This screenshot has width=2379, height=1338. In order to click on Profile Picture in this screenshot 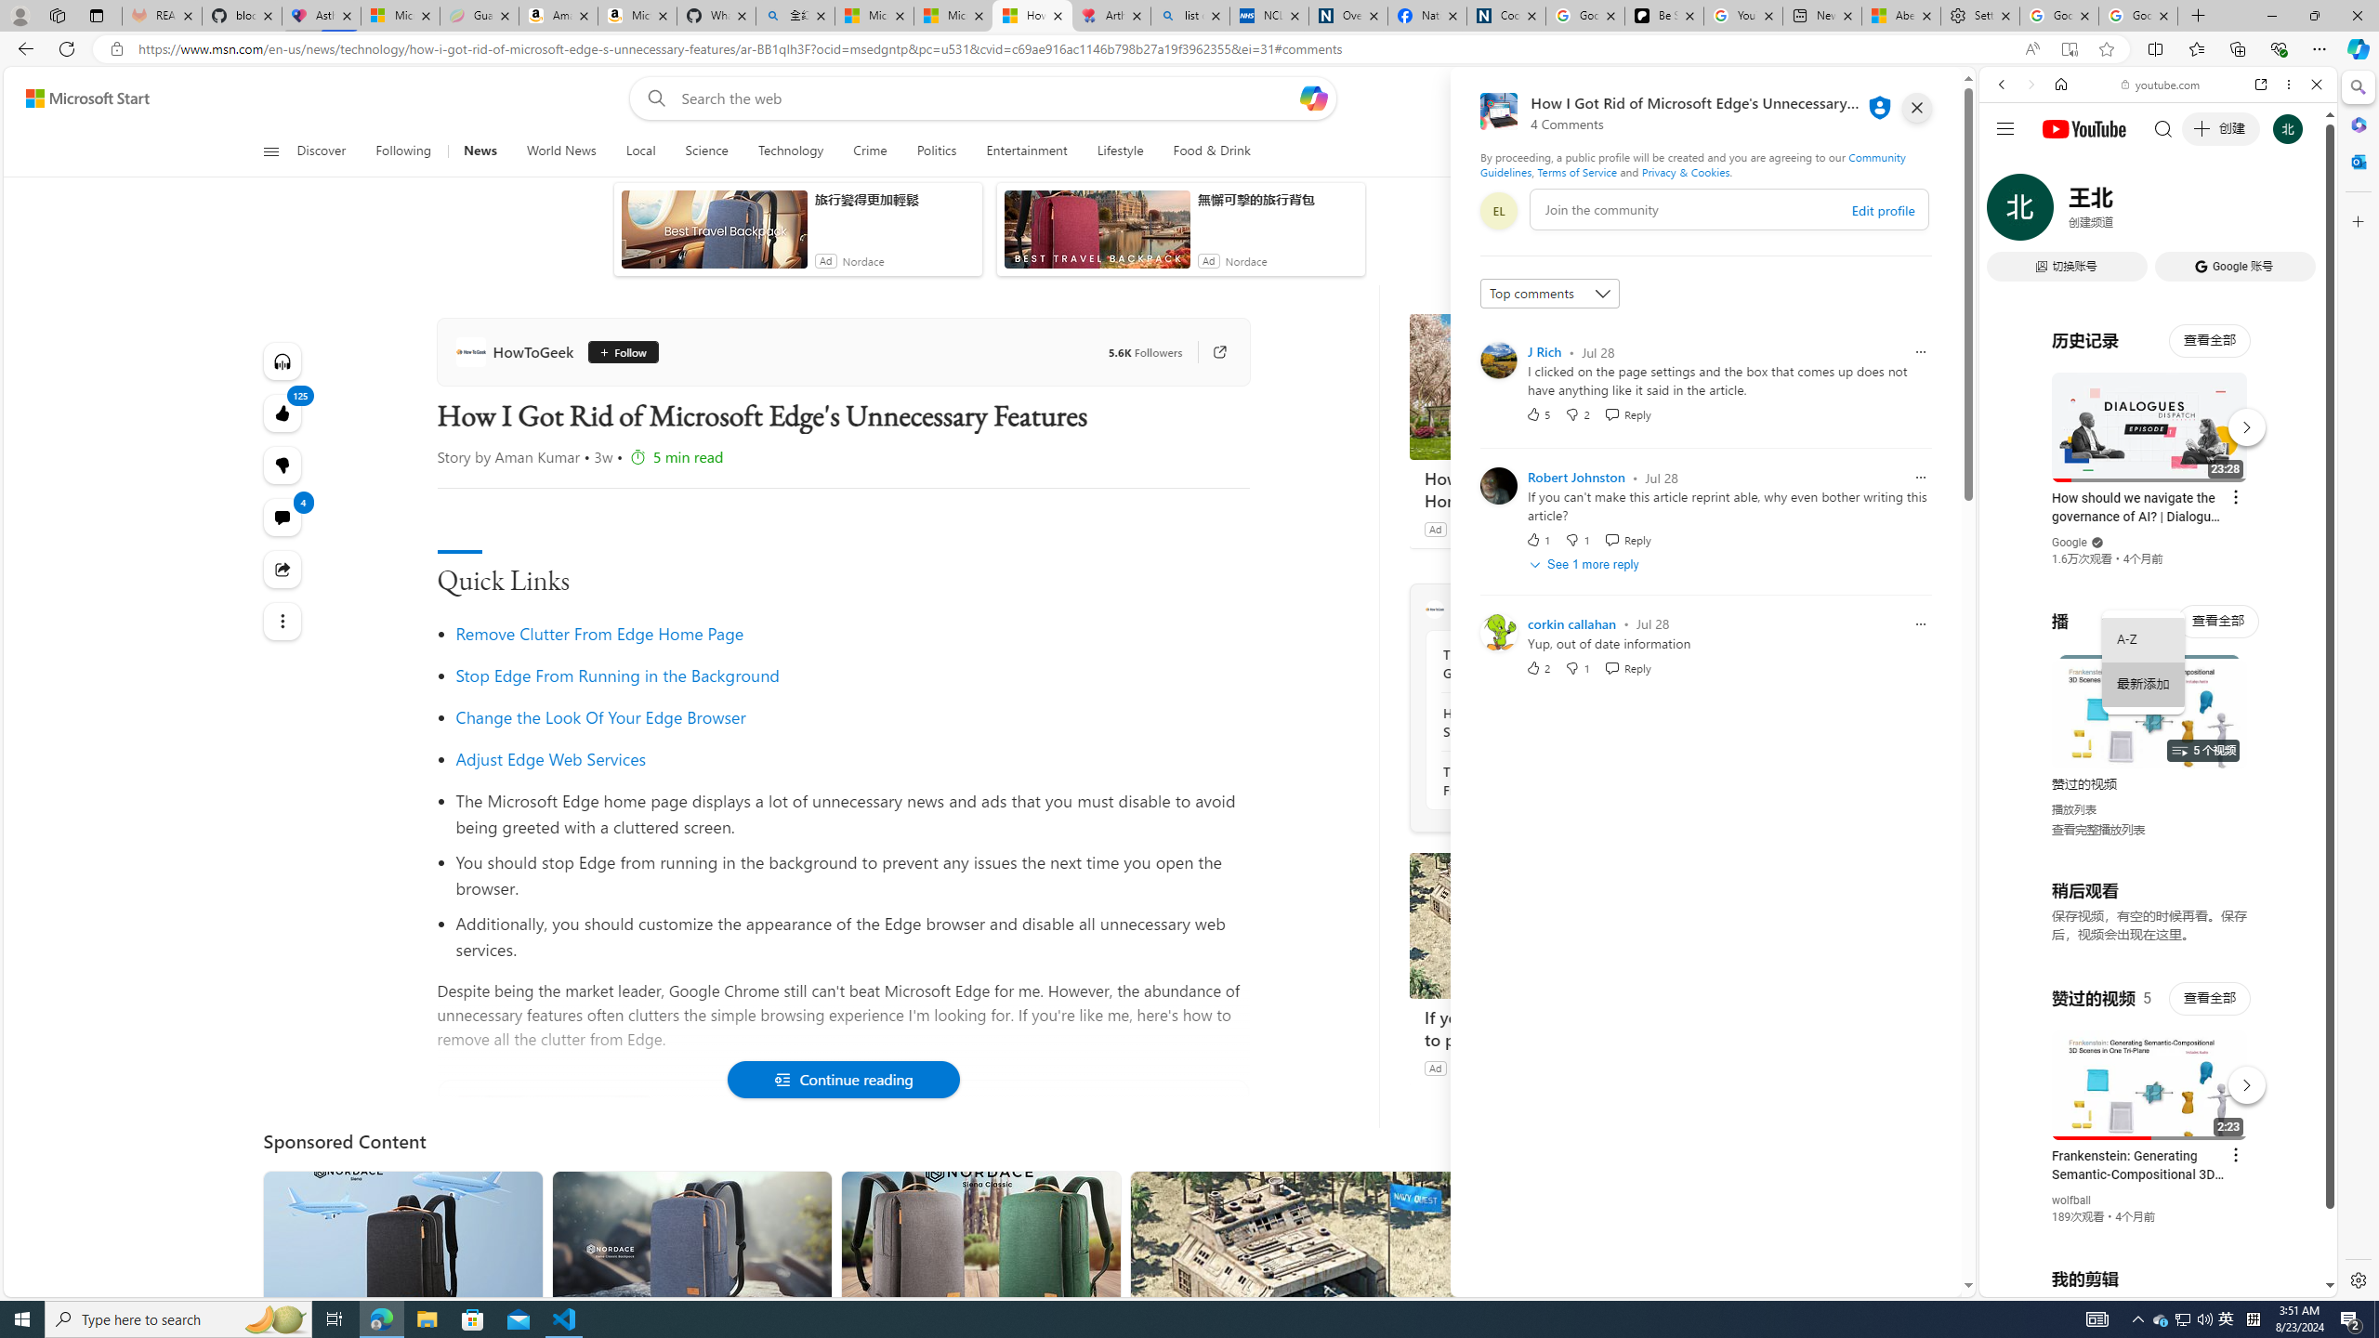, I will do `click(1498, 632)`.